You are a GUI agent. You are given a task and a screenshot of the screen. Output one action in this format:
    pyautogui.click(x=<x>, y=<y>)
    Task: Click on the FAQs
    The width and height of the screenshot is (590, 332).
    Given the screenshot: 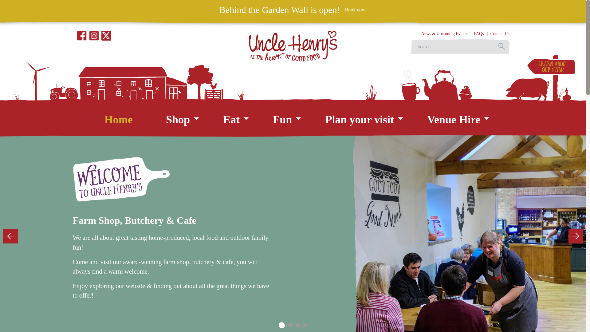 What is the action you would take?
    pyautogui.click(x=479, y=33)
    